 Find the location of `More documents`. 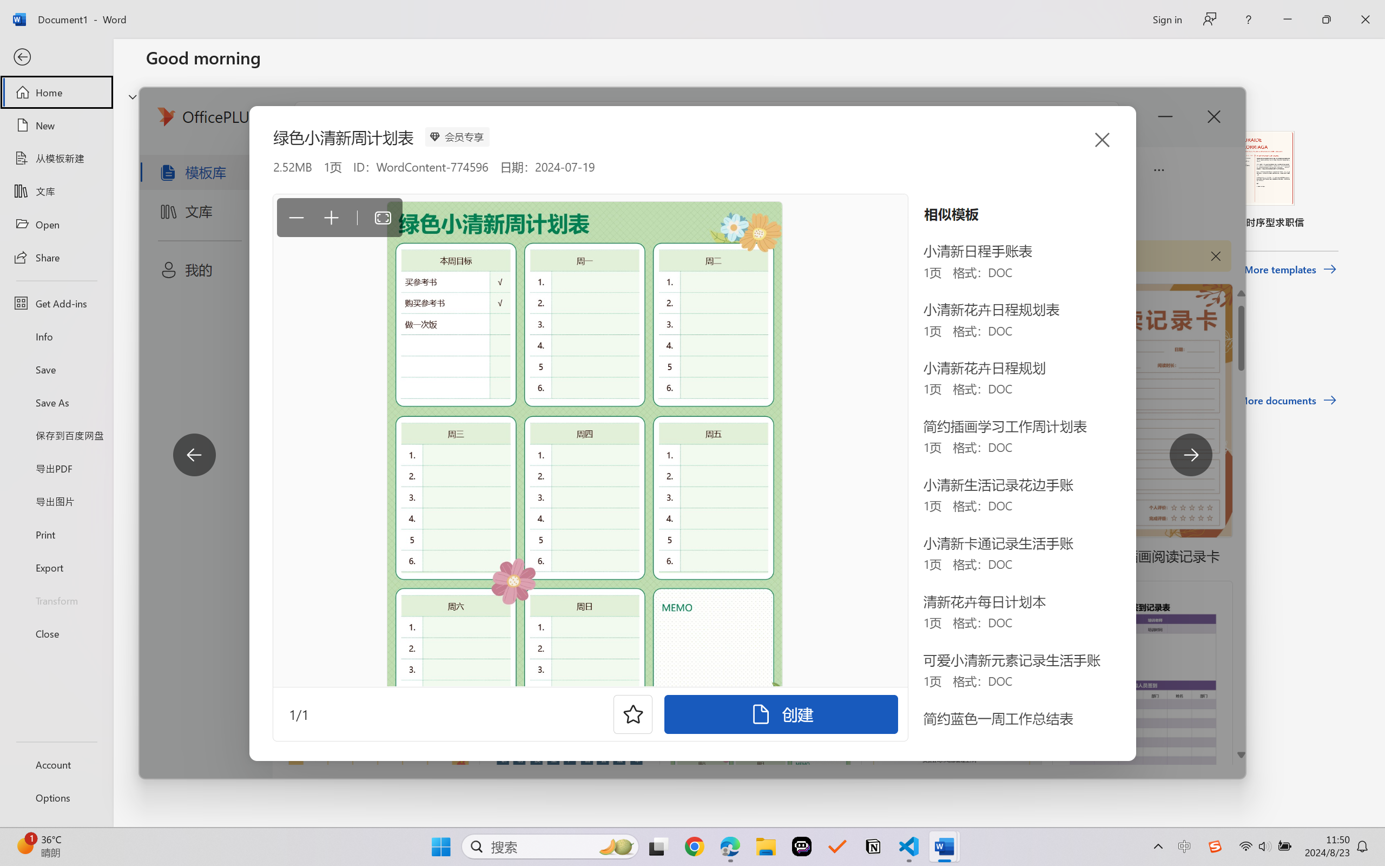

More documents is located at coordinates (1287, 401).